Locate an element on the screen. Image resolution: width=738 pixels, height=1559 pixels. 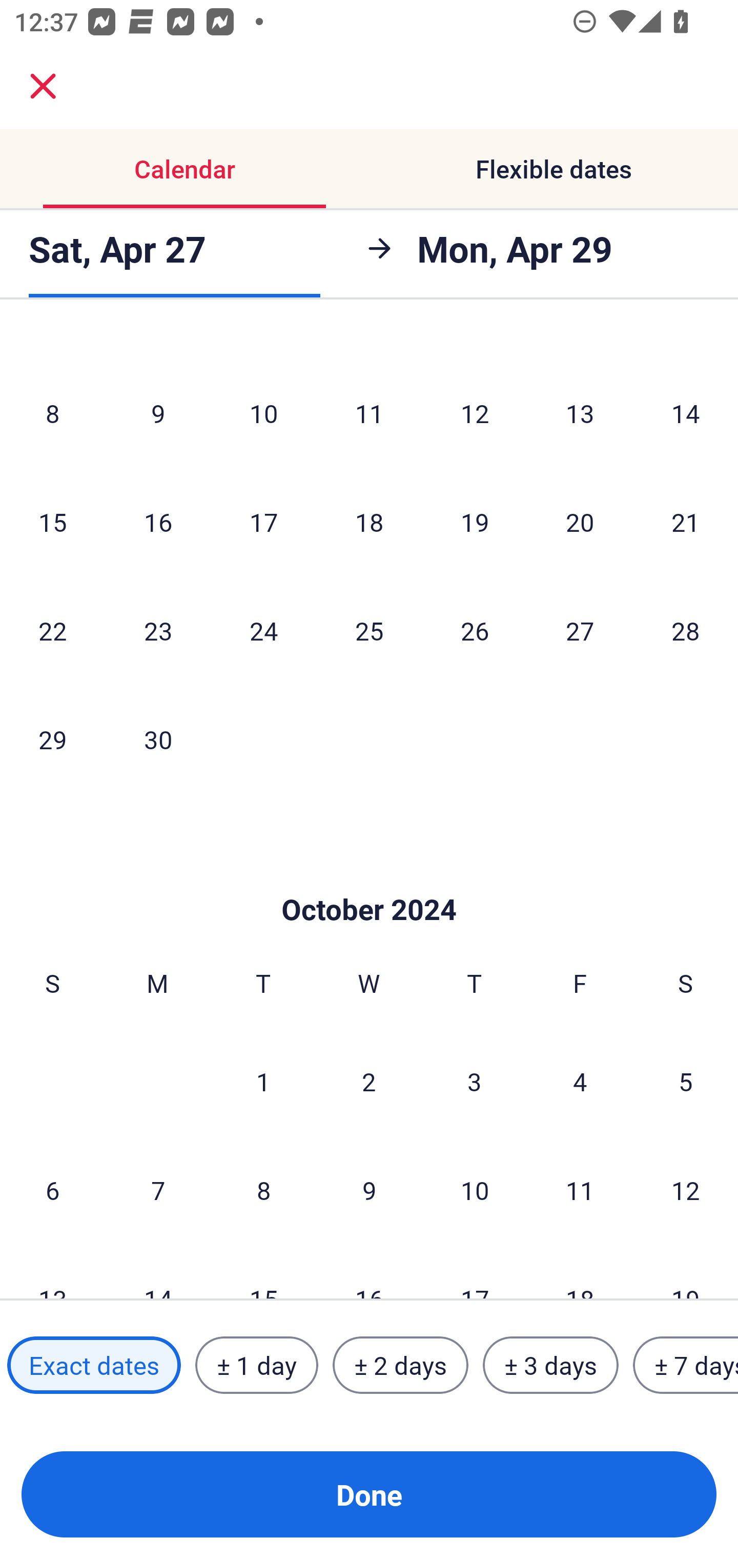
3 Thursday, October 3, 2024 is located at coordinates (475, 1081).